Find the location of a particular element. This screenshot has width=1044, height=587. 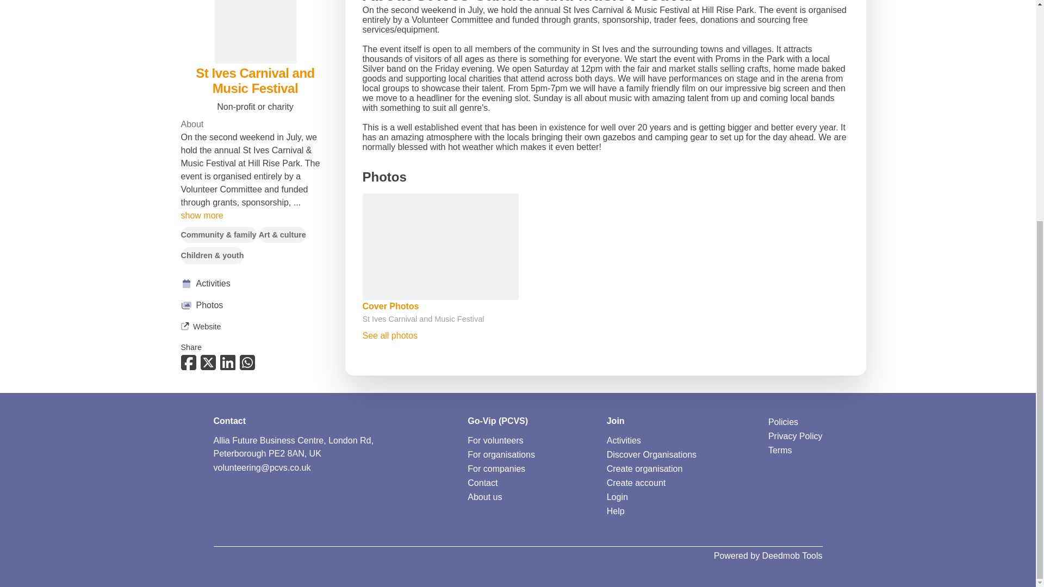

Activities is located at coordinates (623, 440).